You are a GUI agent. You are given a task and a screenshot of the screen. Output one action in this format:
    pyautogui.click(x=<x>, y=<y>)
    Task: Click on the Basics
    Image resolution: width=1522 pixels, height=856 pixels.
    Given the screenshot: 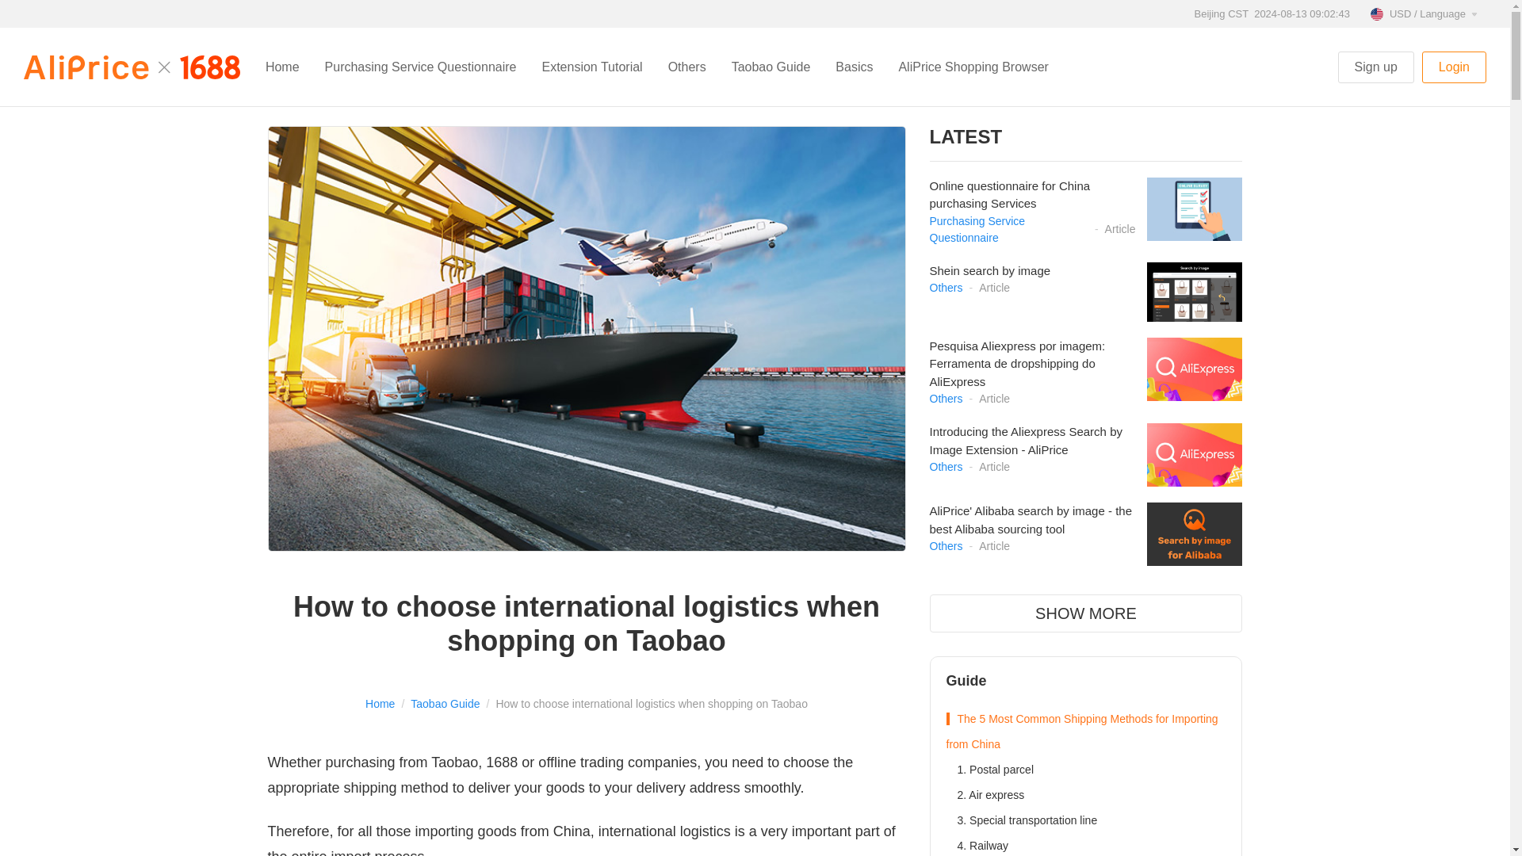 What is the action you would take?
    pyautogui.click(x=855, y=67)
    